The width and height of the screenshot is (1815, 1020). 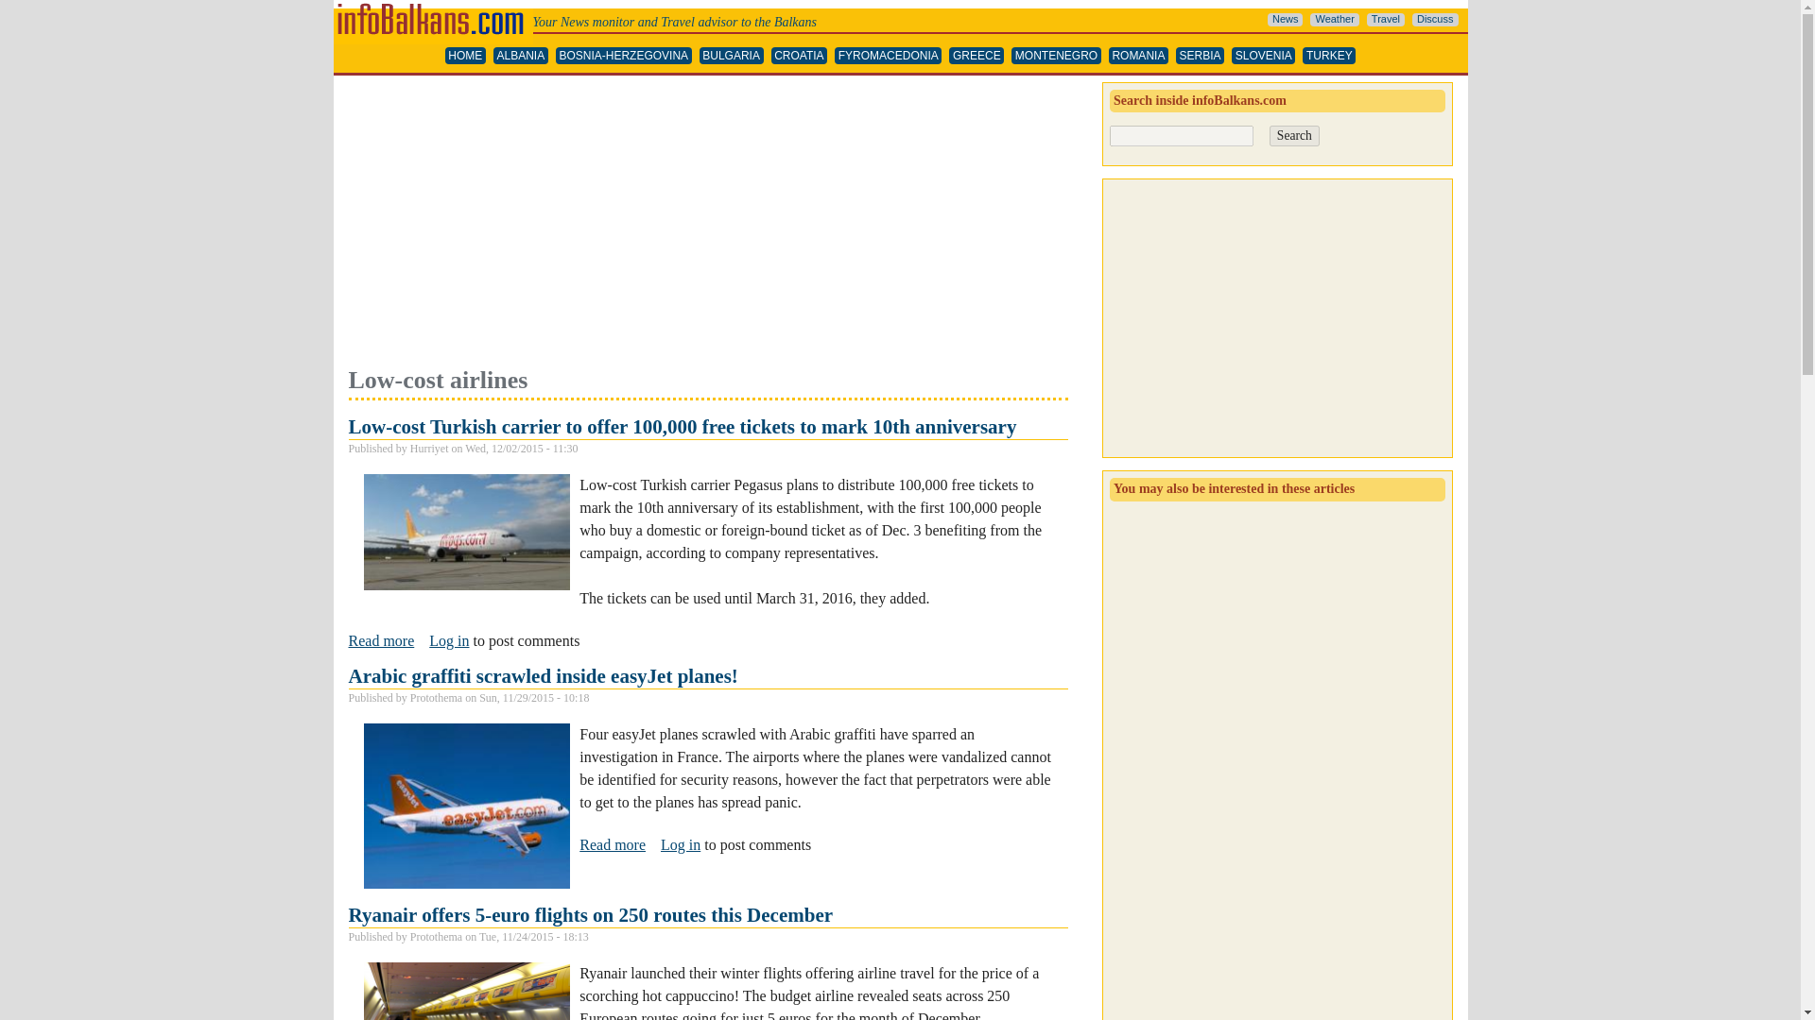 What do you see at coordinates (520, 56) in the screenshot?
I see `ALBANIA` at bounding box center [520, 56].